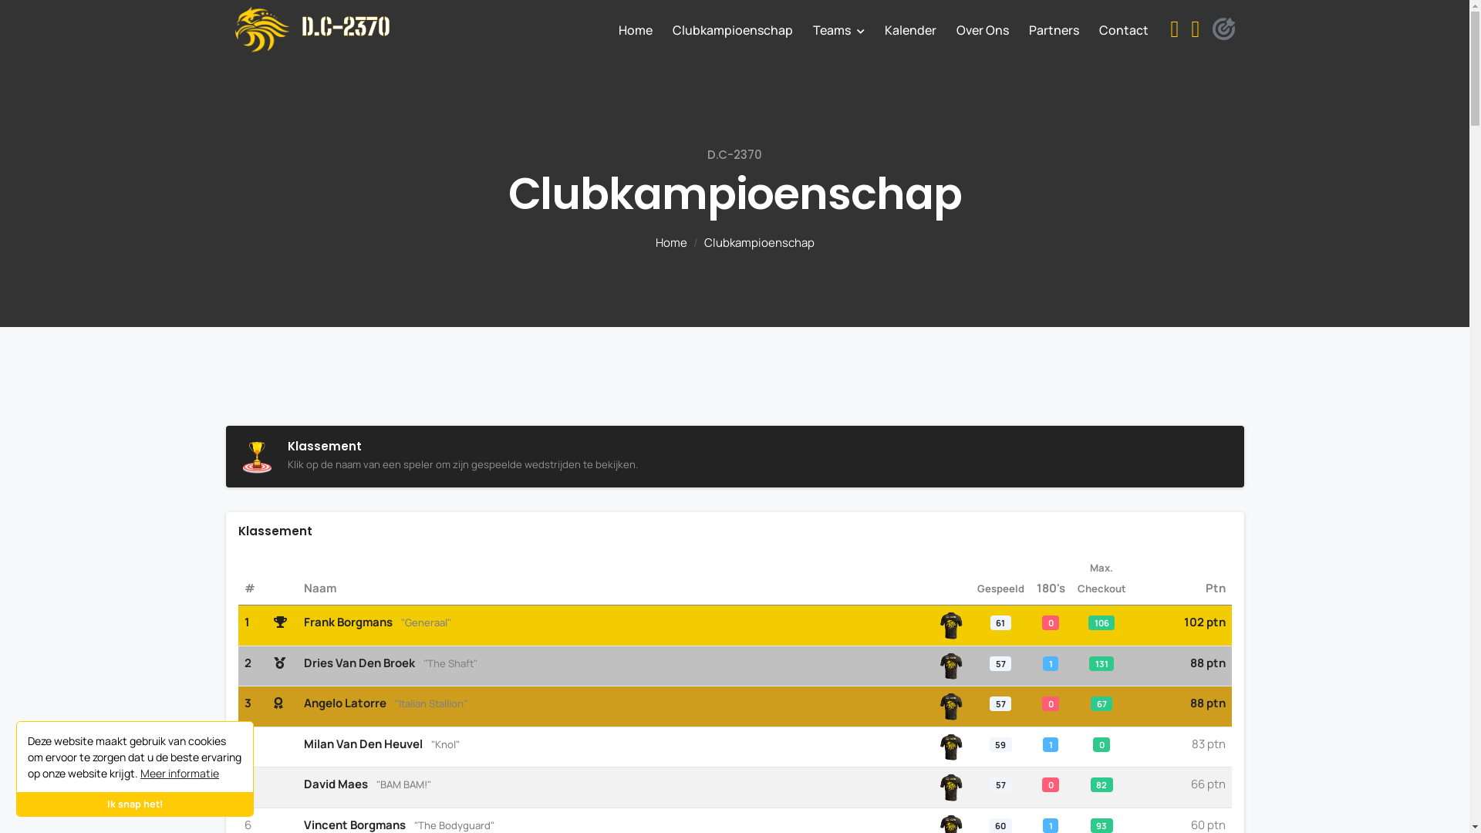 Image resolution: width=1481 pixels, height=833 pixels. Describe the element at coordinates (348, 622) in the screenshot. I see `Frank Borgmans` at that location.